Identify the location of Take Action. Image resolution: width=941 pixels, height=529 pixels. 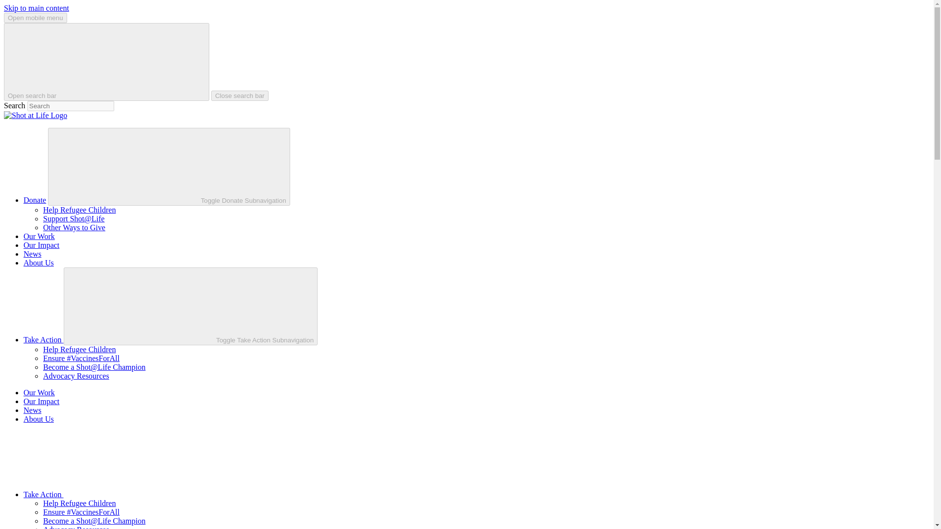
(117, 495).